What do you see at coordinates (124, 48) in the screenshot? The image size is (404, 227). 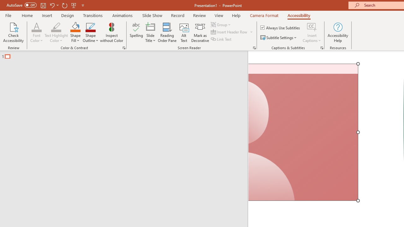 I see `Color & Contrast` at bounding box center [124, 48].